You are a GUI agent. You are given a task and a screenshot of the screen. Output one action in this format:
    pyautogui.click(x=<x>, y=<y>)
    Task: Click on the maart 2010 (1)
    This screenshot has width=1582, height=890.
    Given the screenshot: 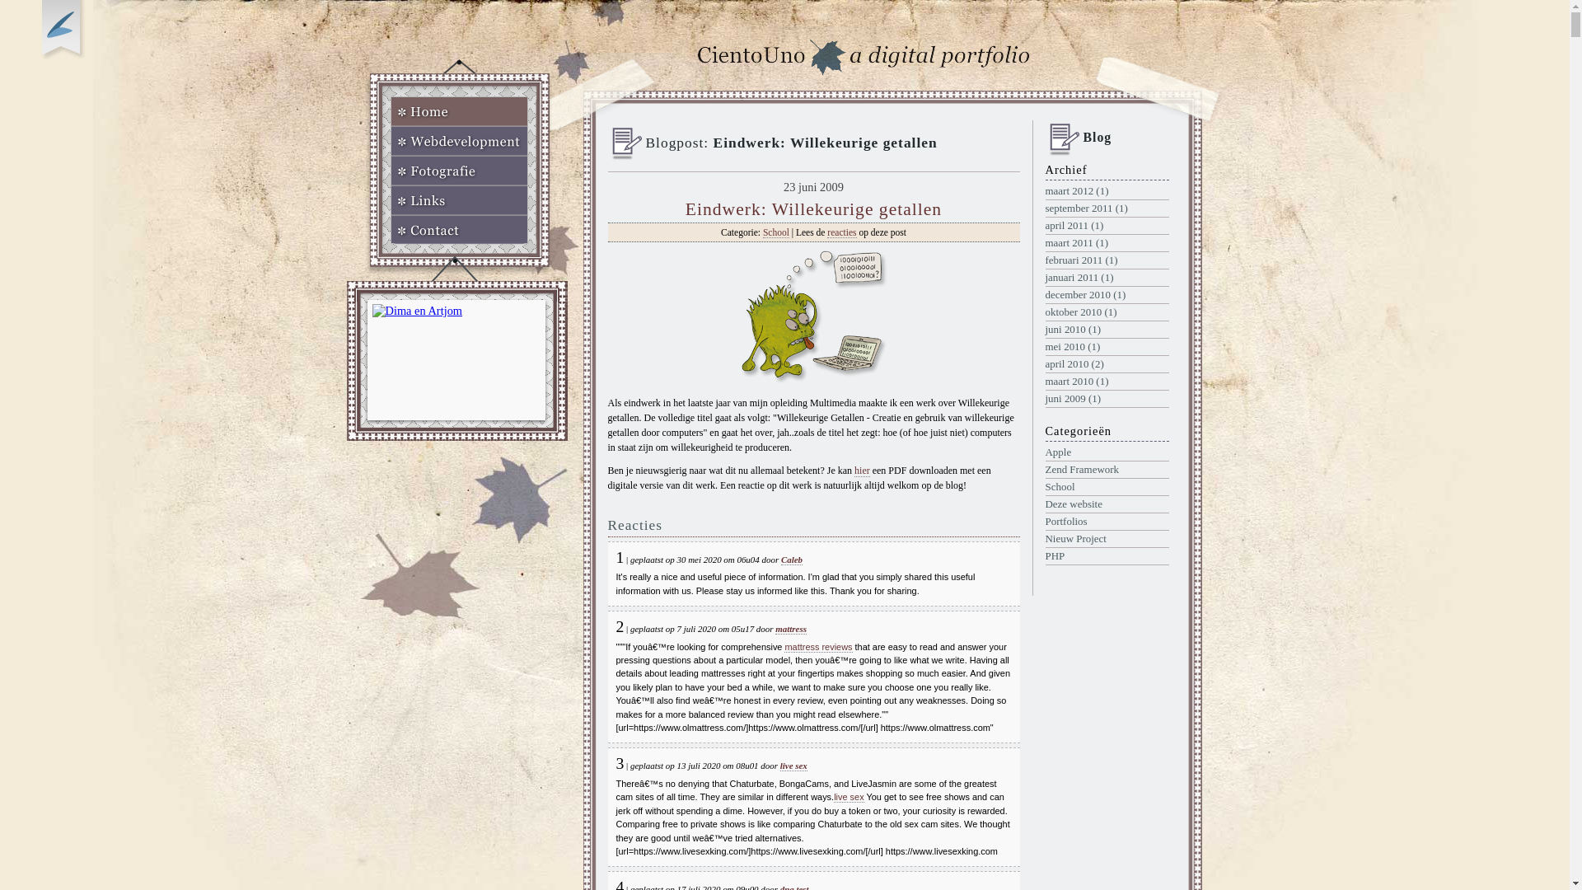 What is the action you would take?
    pyautogui.click(x=1107, y=382)
    